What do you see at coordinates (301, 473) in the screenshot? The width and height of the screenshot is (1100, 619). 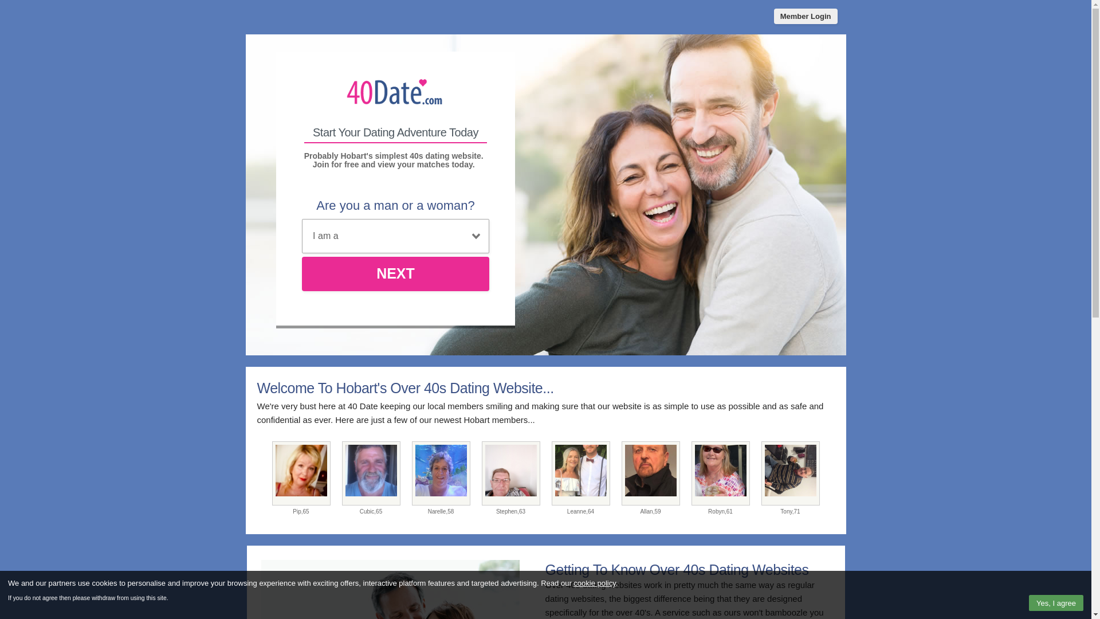 I see `Pip, 65 from Hobart, TAS` at bounding box center [301, 473].